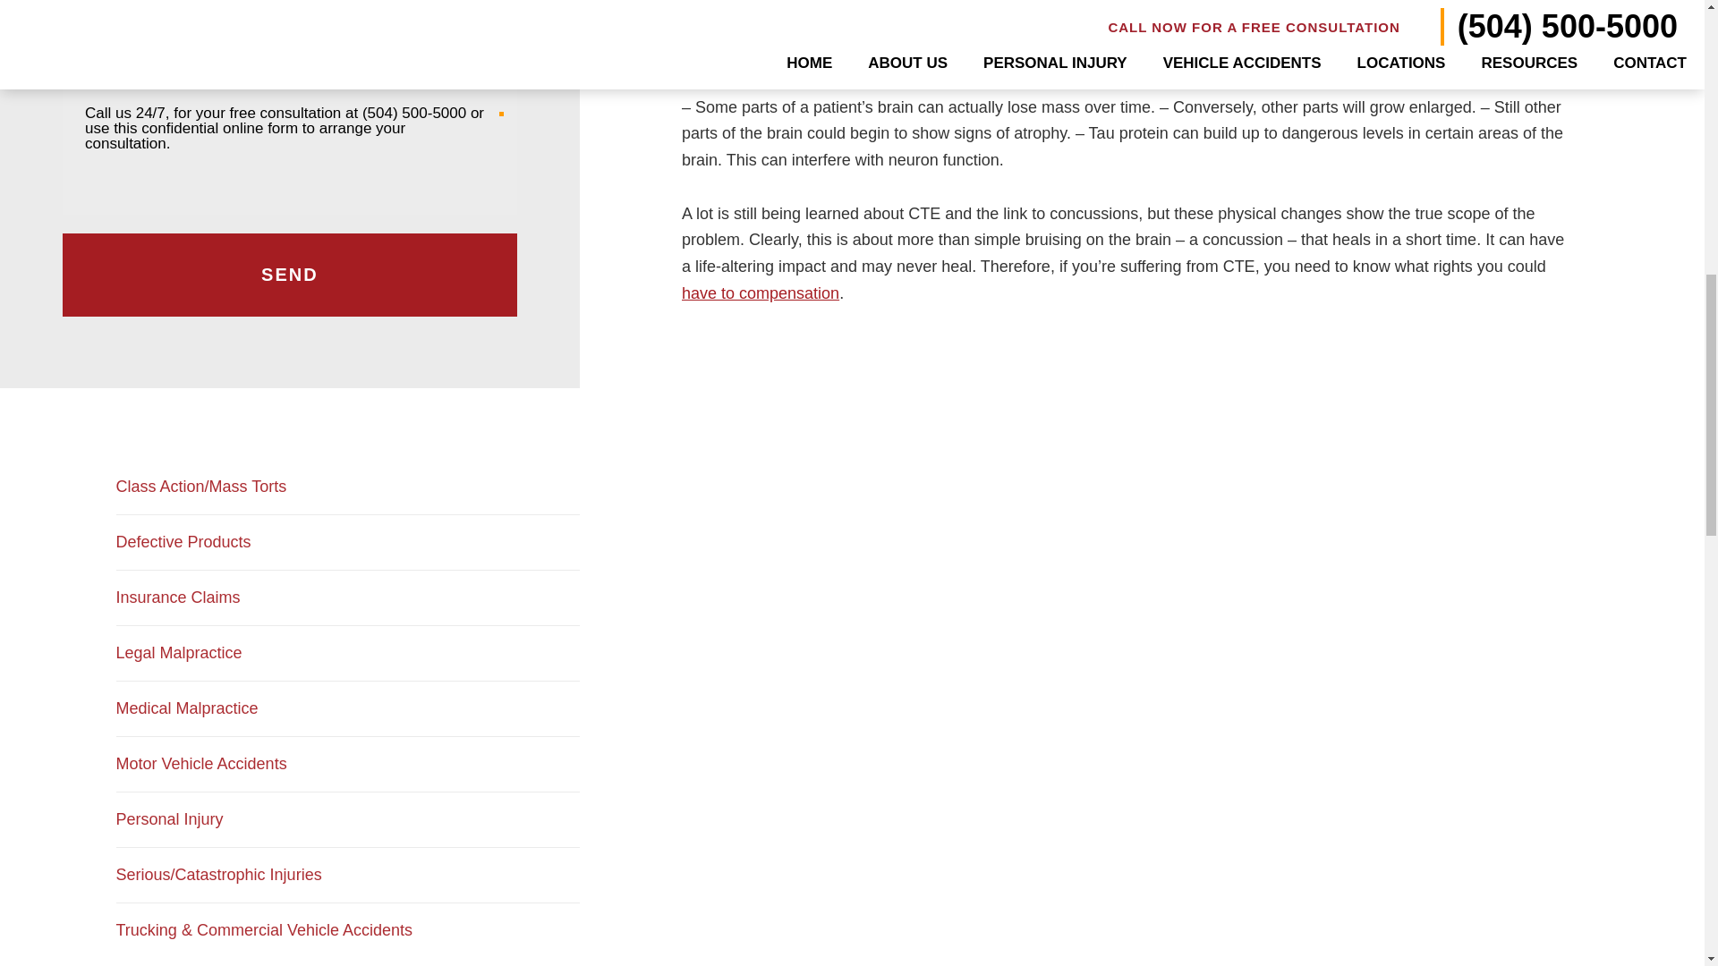  Describe the element at coordinates (289, 275) in the screenshot. I see `Send` at that location.